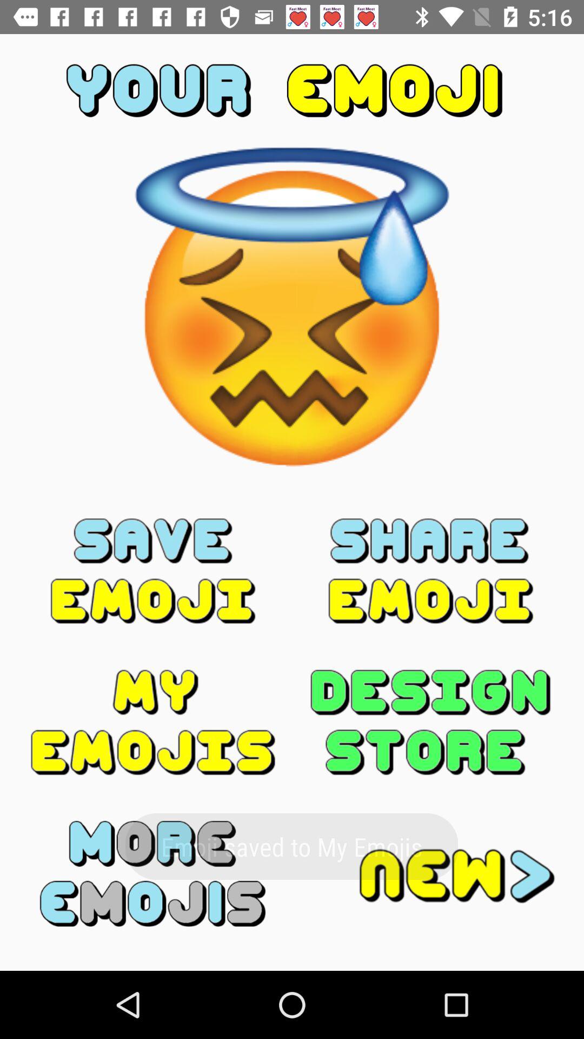 Image resolution: width=584 pixels, height=1039 pixels. Describe the element at coordinates (153, 873) in the screenshot. I see `more emojis` at that location.